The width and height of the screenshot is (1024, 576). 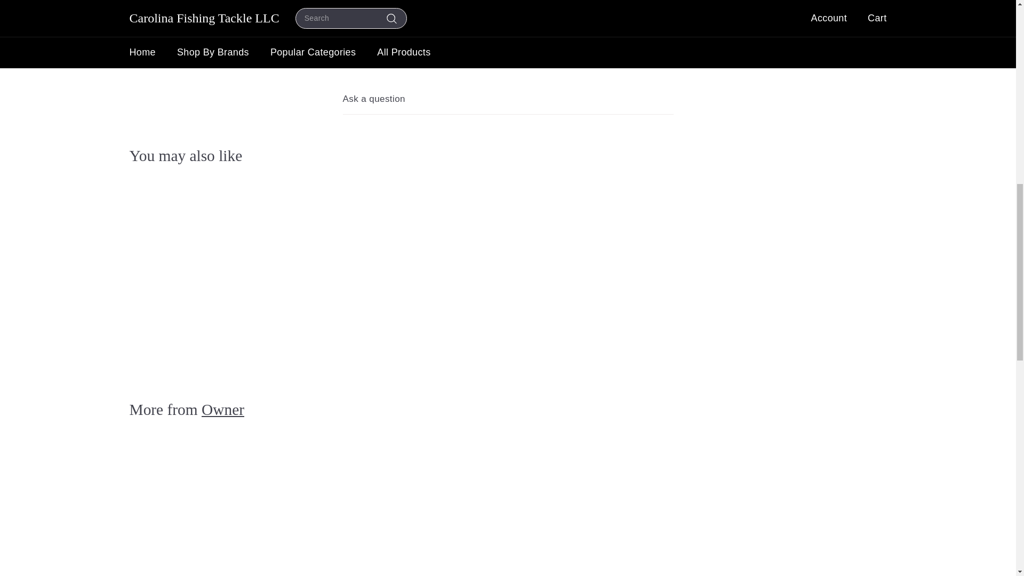 I want to click on Owner, so click(x=223, y=410).